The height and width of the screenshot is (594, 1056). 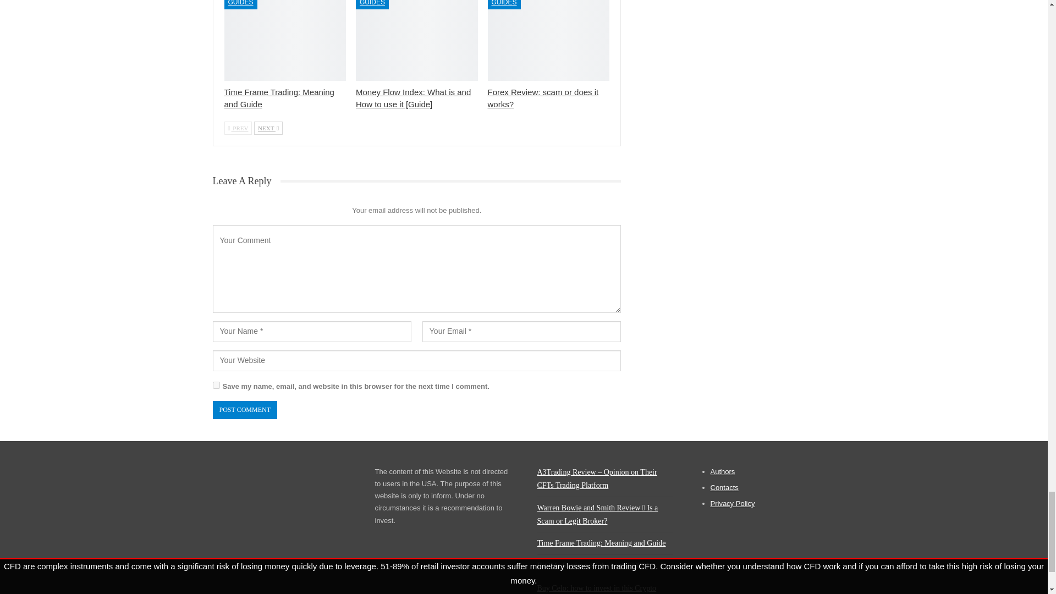 I want to click on yes, so click(x=216, y=385).